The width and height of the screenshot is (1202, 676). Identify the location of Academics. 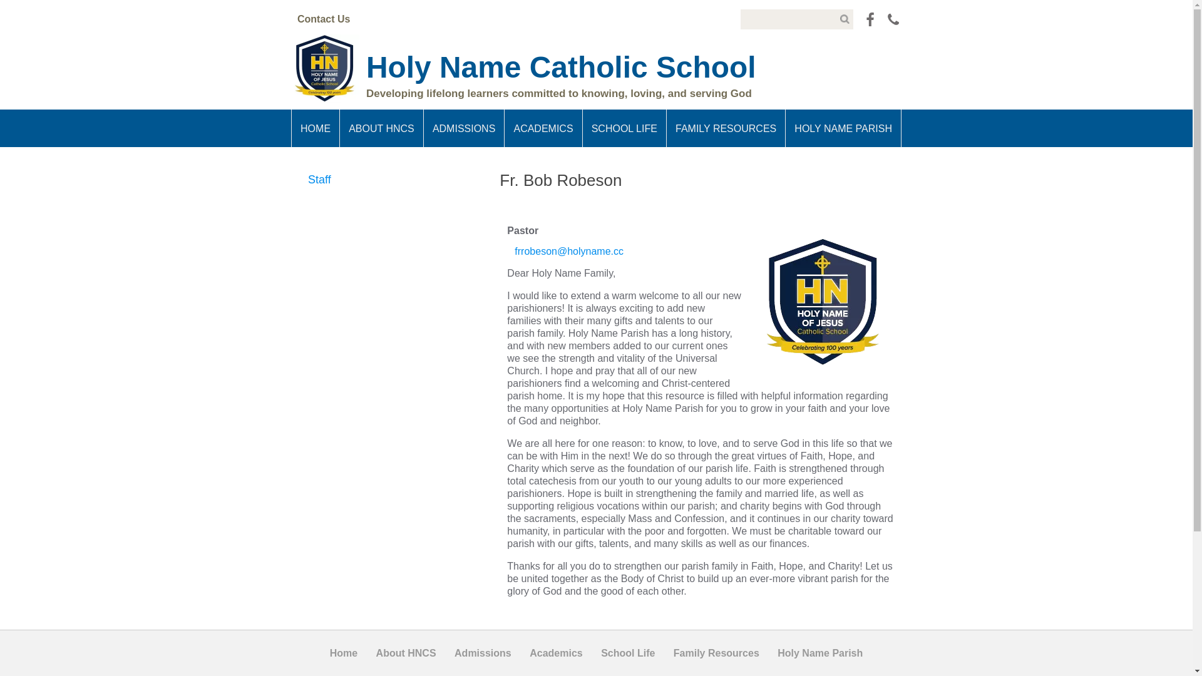
(556, 653).